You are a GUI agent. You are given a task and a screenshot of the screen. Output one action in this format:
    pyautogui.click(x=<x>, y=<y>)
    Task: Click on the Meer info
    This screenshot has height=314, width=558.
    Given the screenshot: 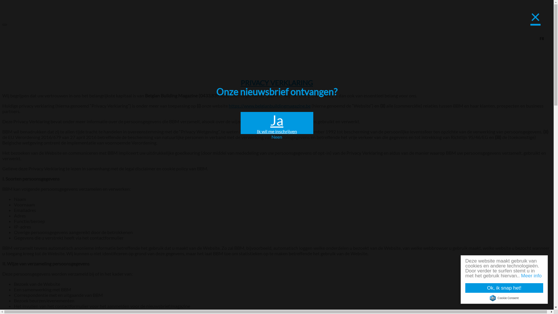 What is the action you would take?
    pyautogui.click(x=531, y=276)
    